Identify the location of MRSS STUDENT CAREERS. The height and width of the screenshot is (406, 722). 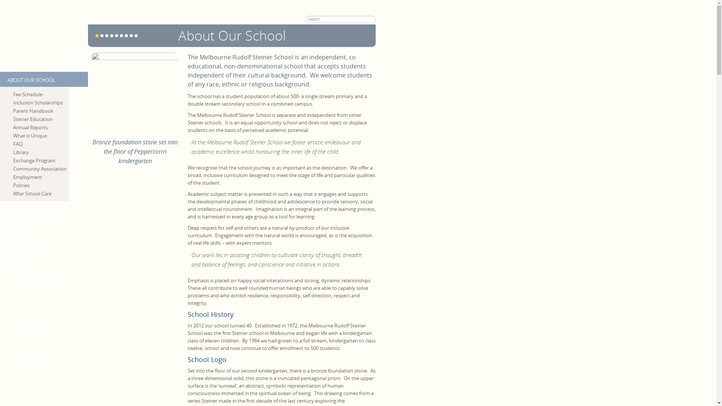
(41, 355).